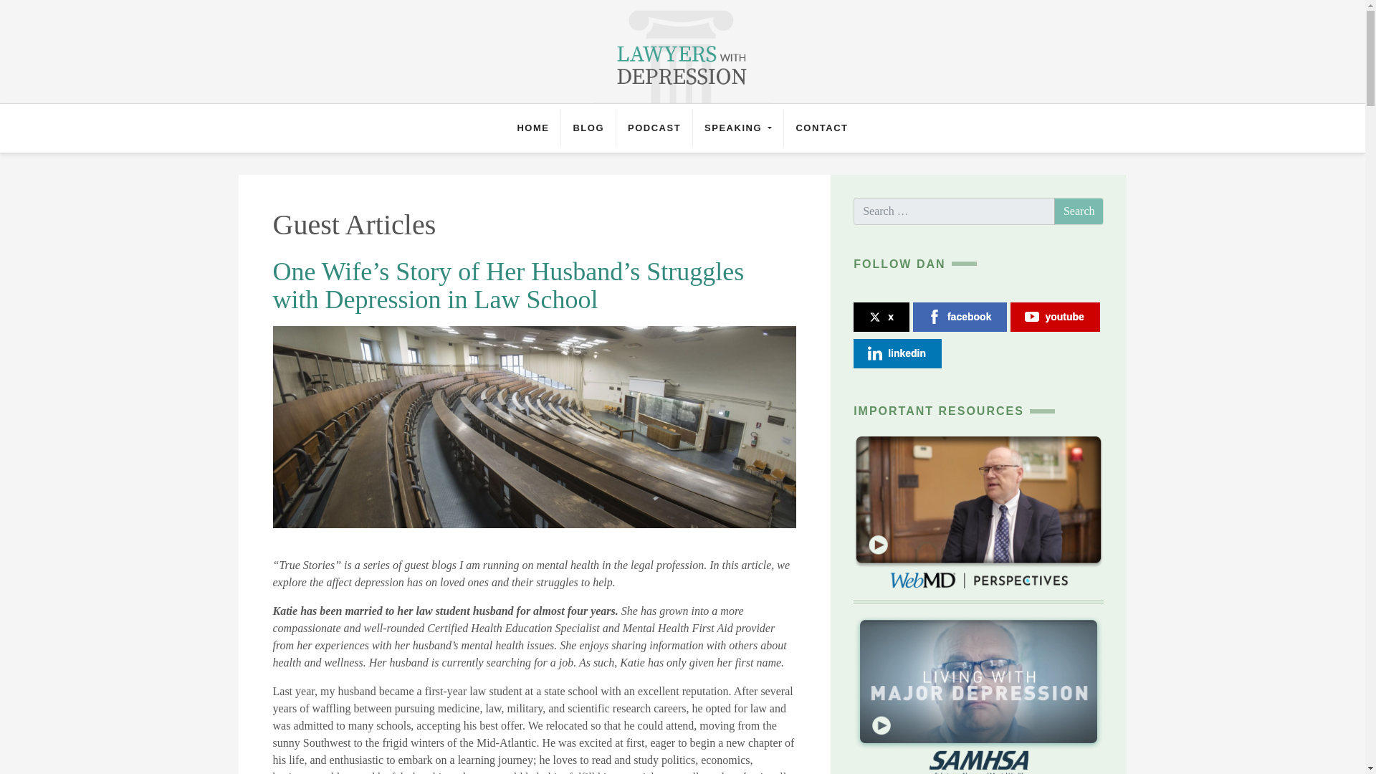 The height and width of the screenshot is (774, 1376). What do you see at coordinates (654, 128) in the screenshot?
I see `Podcast` at bounding box center [654, 128].